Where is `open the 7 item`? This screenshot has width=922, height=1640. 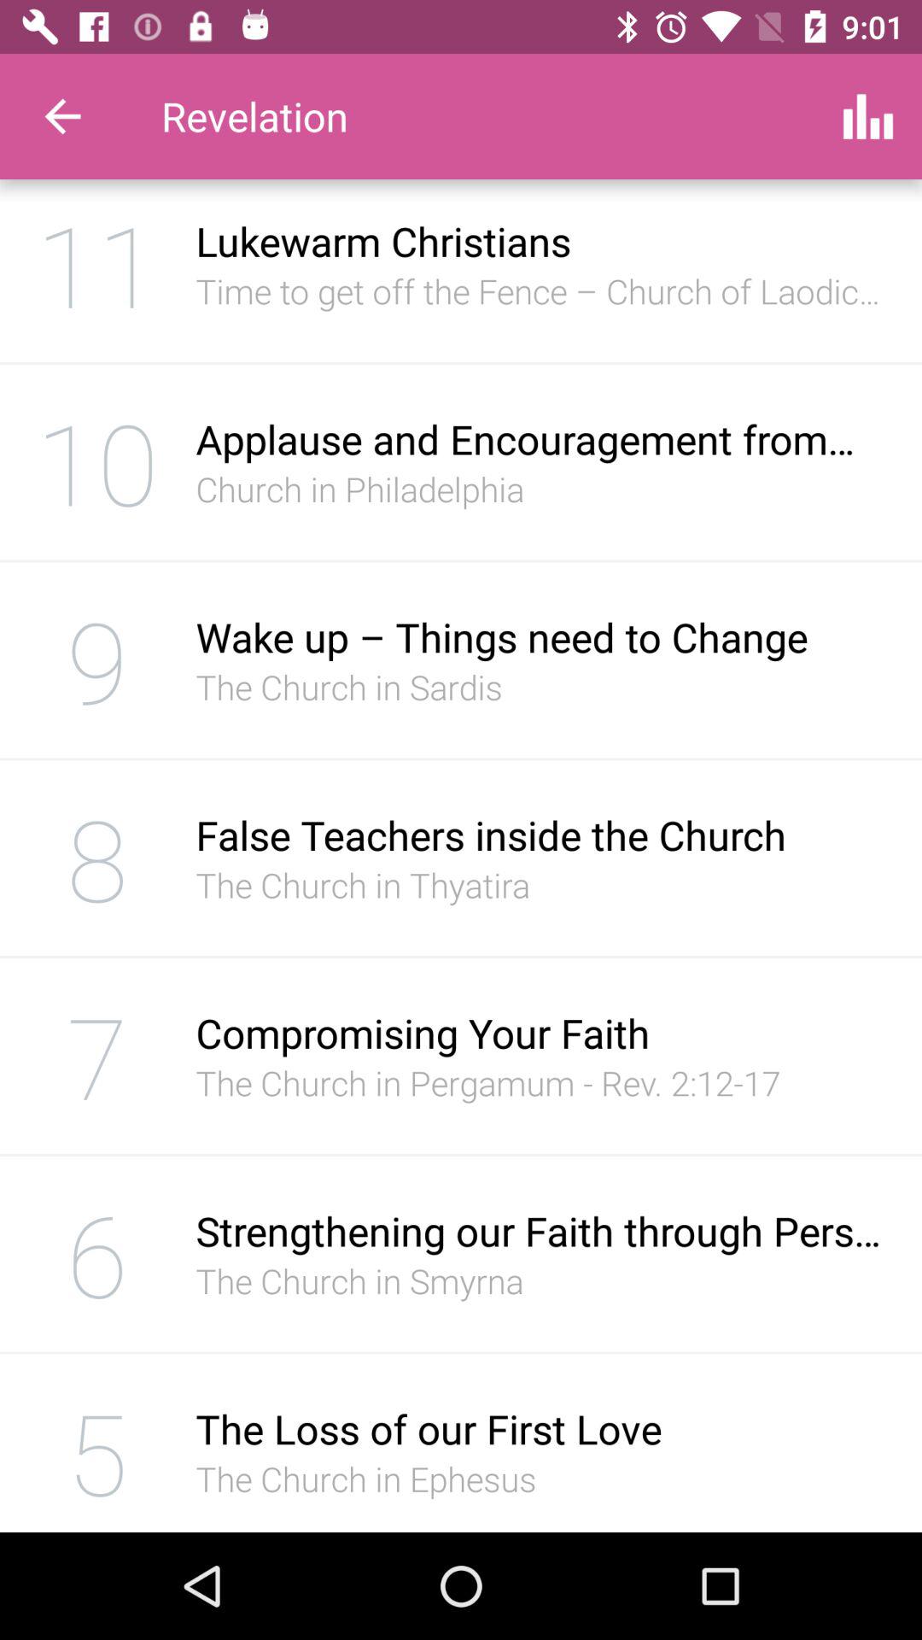
open the 7 item is located at coordinates (97, 1056).